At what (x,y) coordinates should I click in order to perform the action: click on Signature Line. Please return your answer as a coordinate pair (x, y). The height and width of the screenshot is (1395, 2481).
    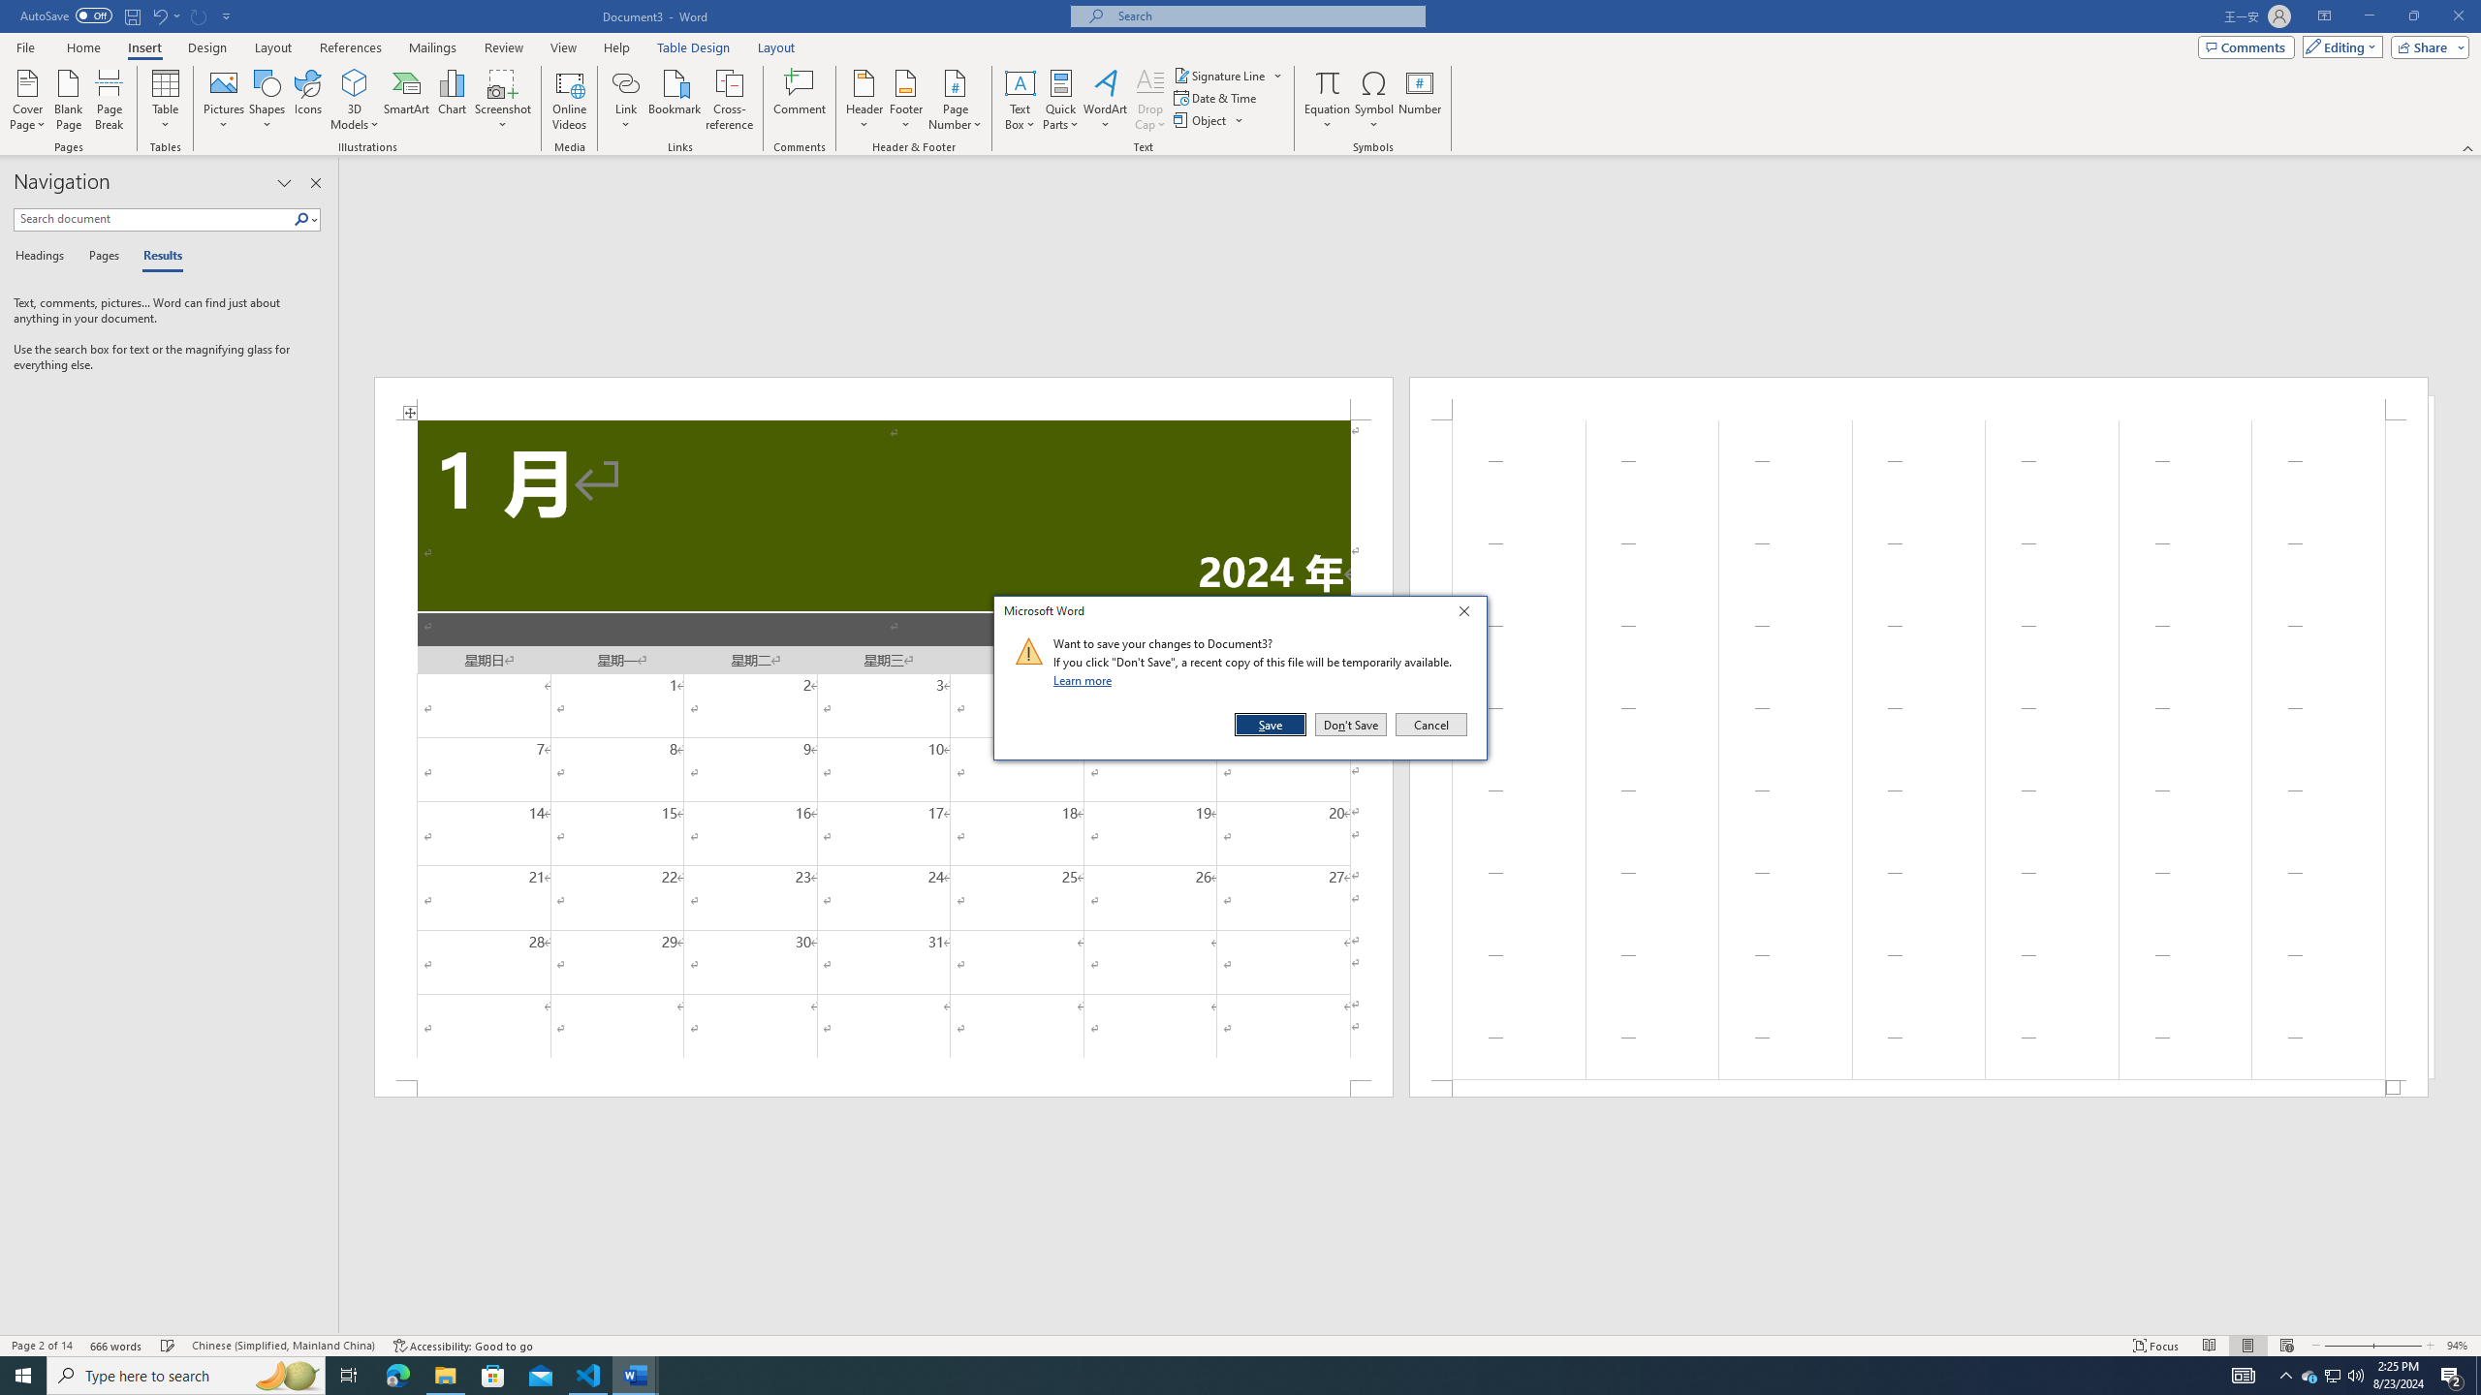
    Looking at the image, I should click on (1220, 76).